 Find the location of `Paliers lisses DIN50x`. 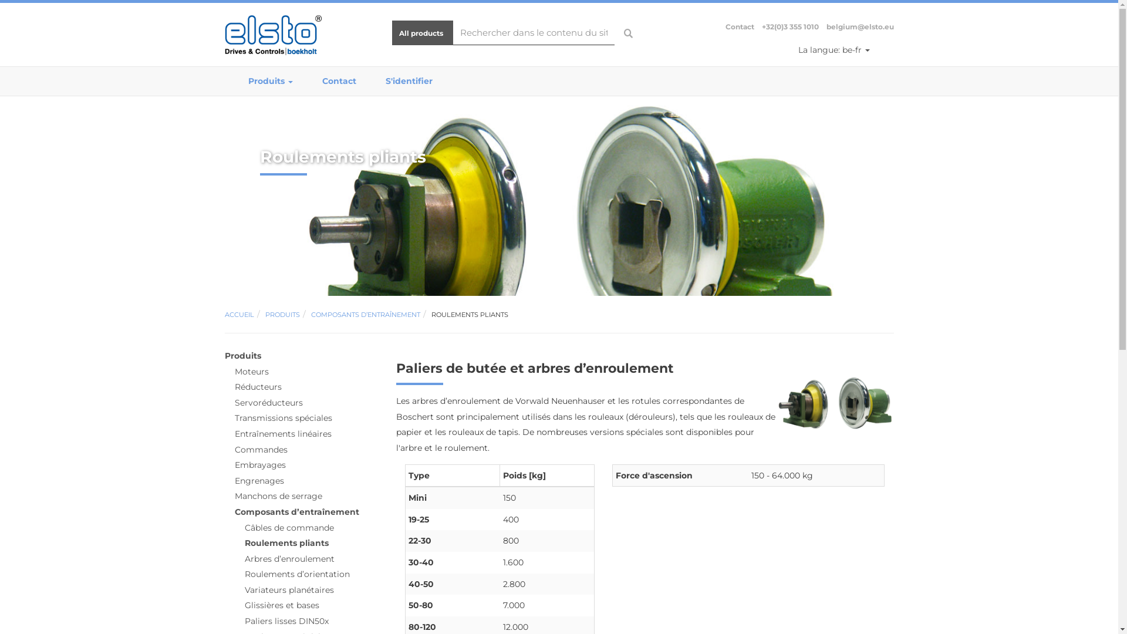

Paliers lisses DIN50x is located at coordinates (286, 621).